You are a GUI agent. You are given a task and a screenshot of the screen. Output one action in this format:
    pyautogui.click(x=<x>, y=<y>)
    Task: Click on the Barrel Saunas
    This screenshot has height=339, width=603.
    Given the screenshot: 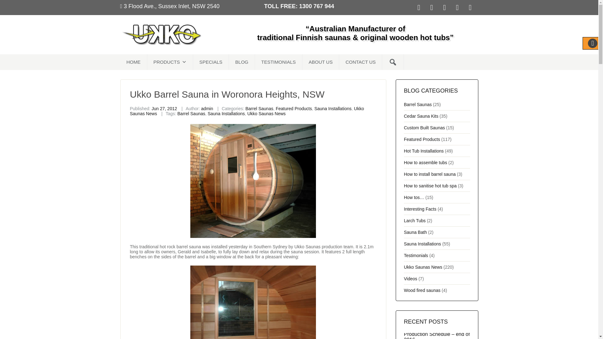 What is the action you would take?
    pyautogui.click(x=259, y=109)
    